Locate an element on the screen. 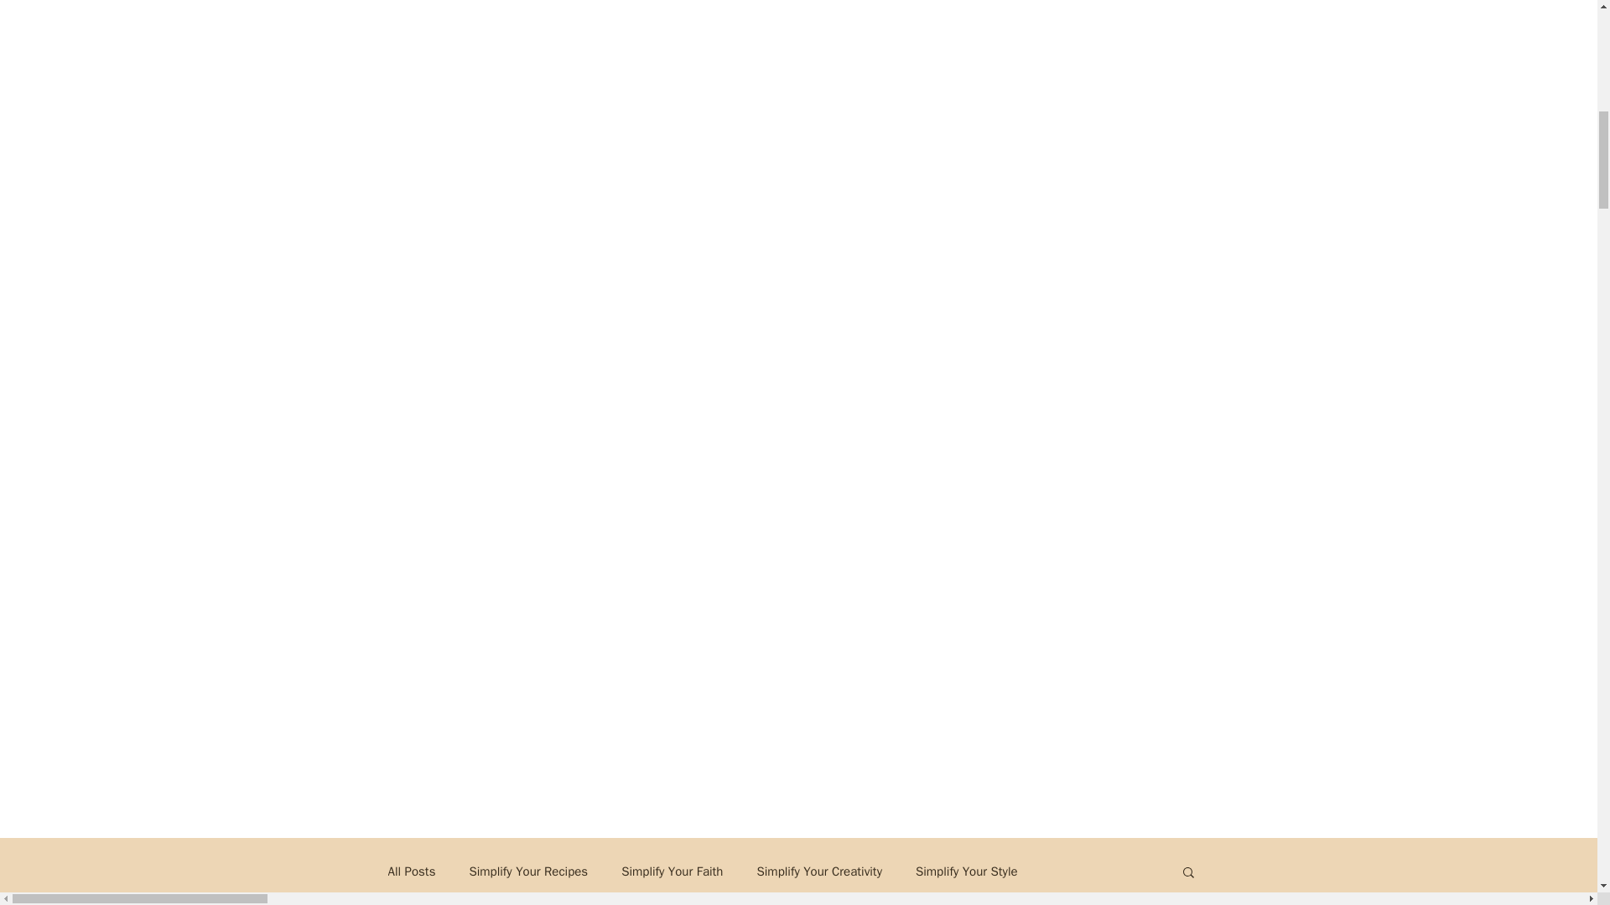 This screenshot has height=905, width=1610. Simplify Your Style is located at coordinates (966, 871).